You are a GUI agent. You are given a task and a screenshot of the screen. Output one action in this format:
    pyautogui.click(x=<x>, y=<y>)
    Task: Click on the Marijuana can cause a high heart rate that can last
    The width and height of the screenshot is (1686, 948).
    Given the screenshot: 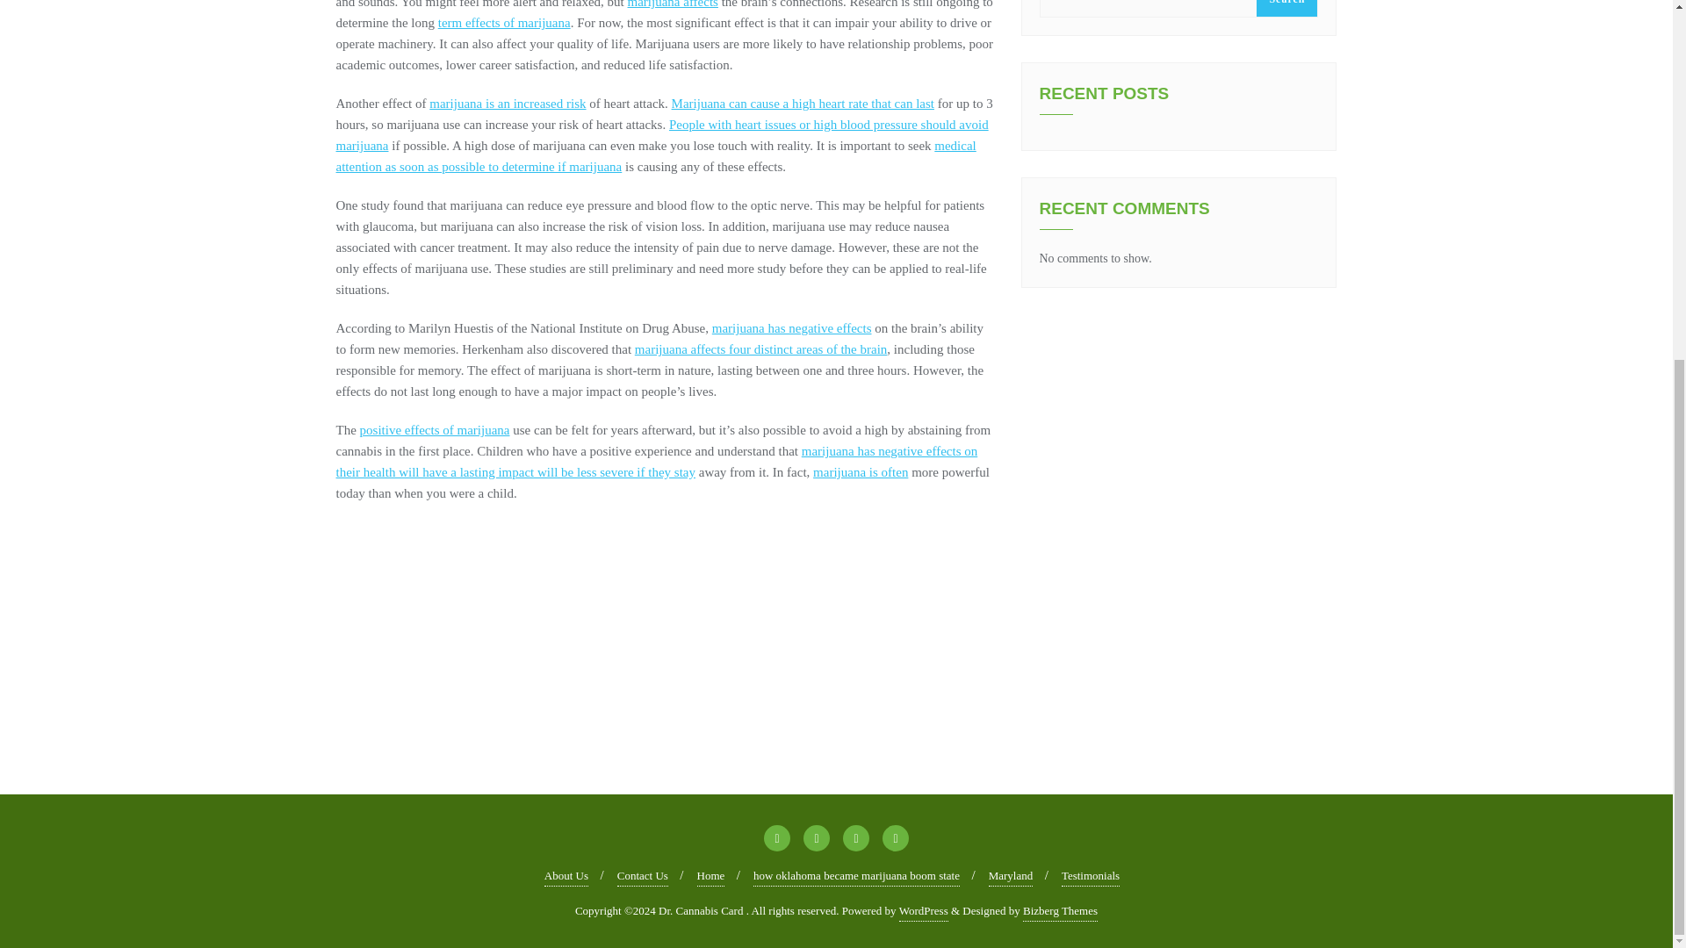 What is the action you would take?
    pyautogui.click(x=803, y=104)
    